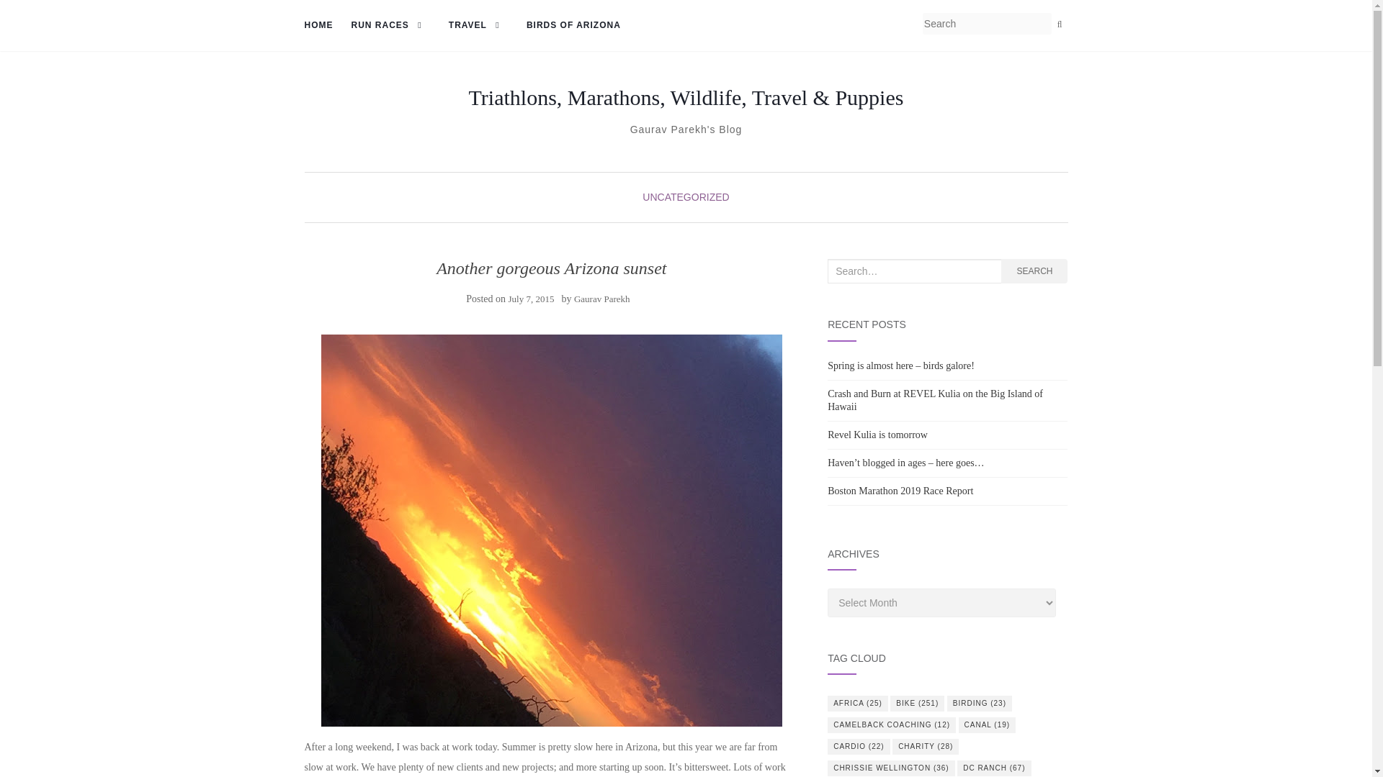 This screenshot has height=777, width=1383. I want to click on BIRDS OF ARIZONA, so click(573, 26).